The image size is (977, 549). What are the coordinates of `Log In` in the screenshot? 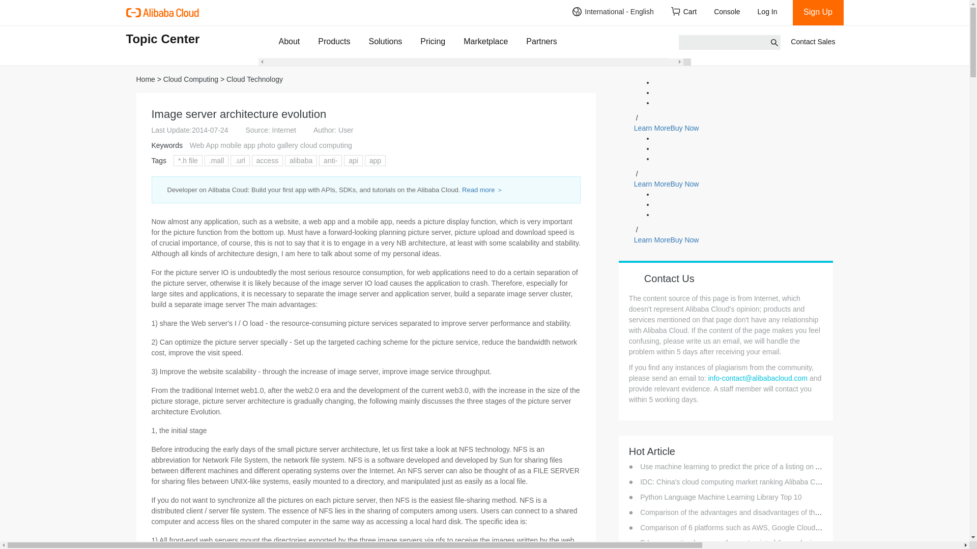 It's located at (770, 12).